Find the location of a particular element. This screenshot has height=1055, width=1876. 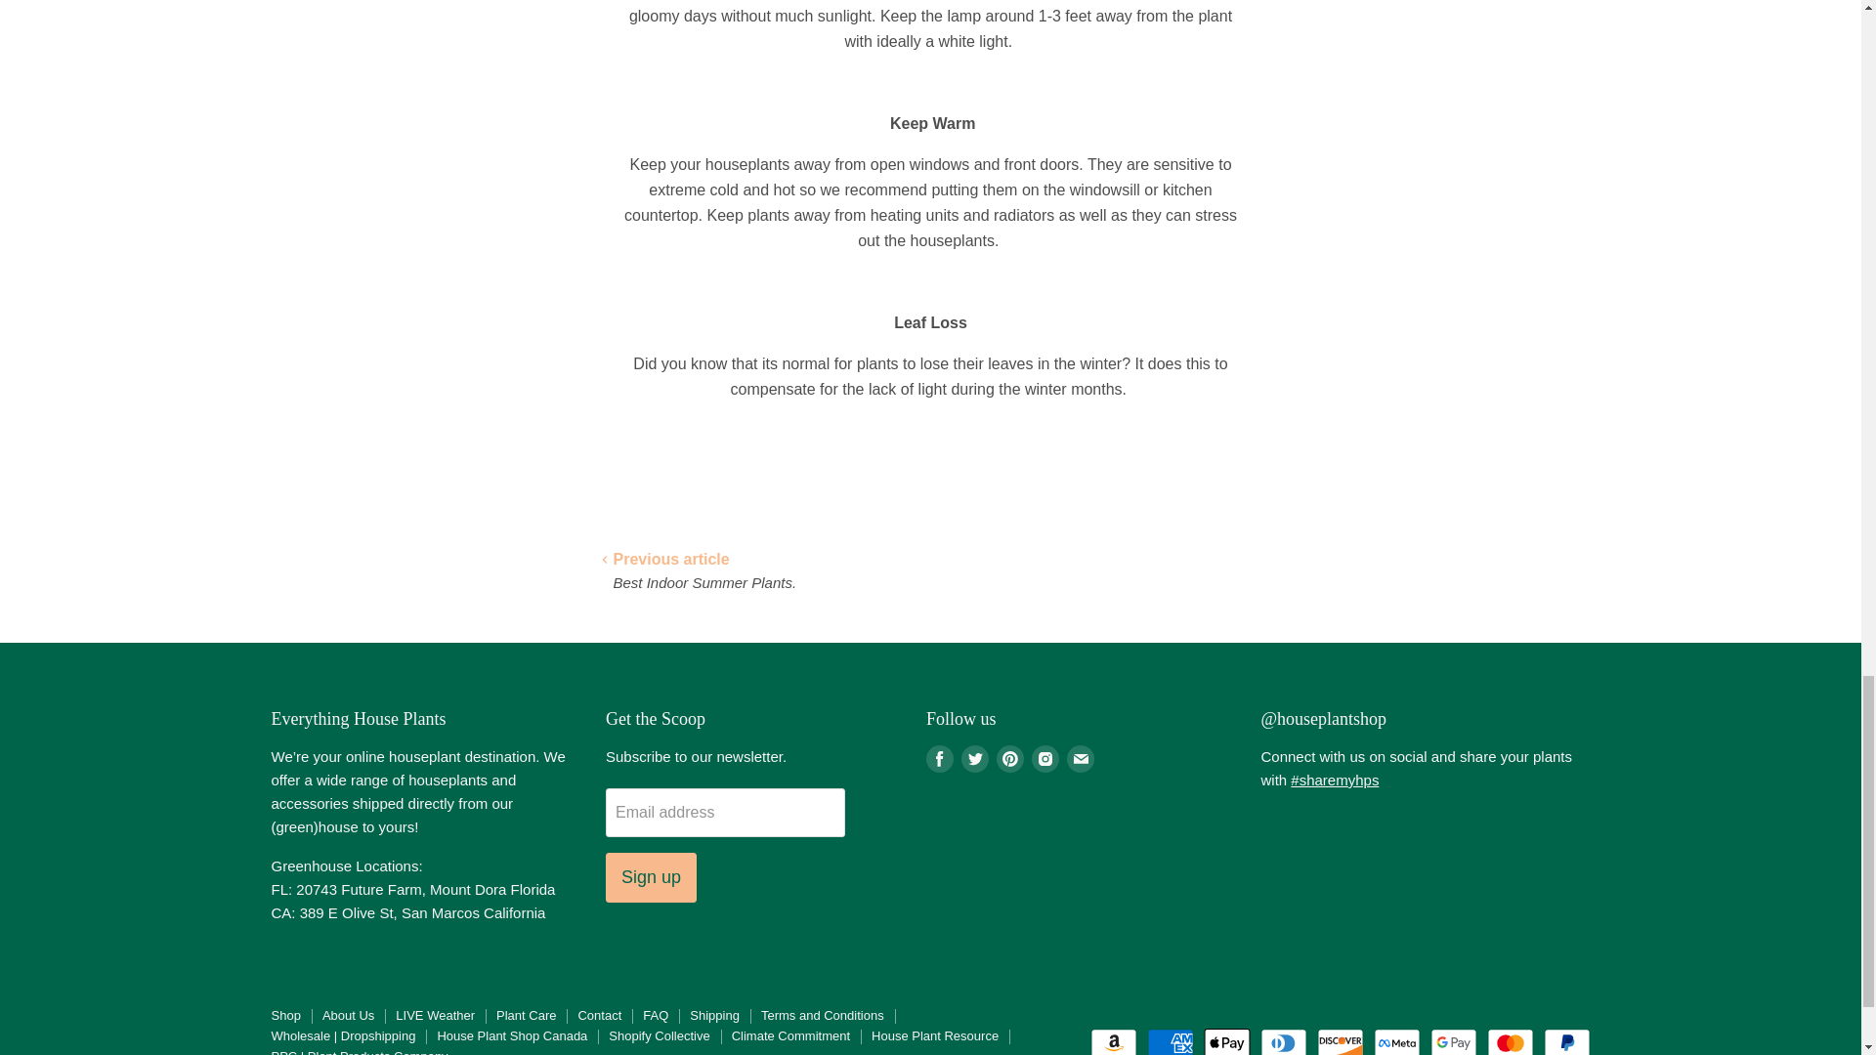

Instagram is located at coordinates (1045, 758).